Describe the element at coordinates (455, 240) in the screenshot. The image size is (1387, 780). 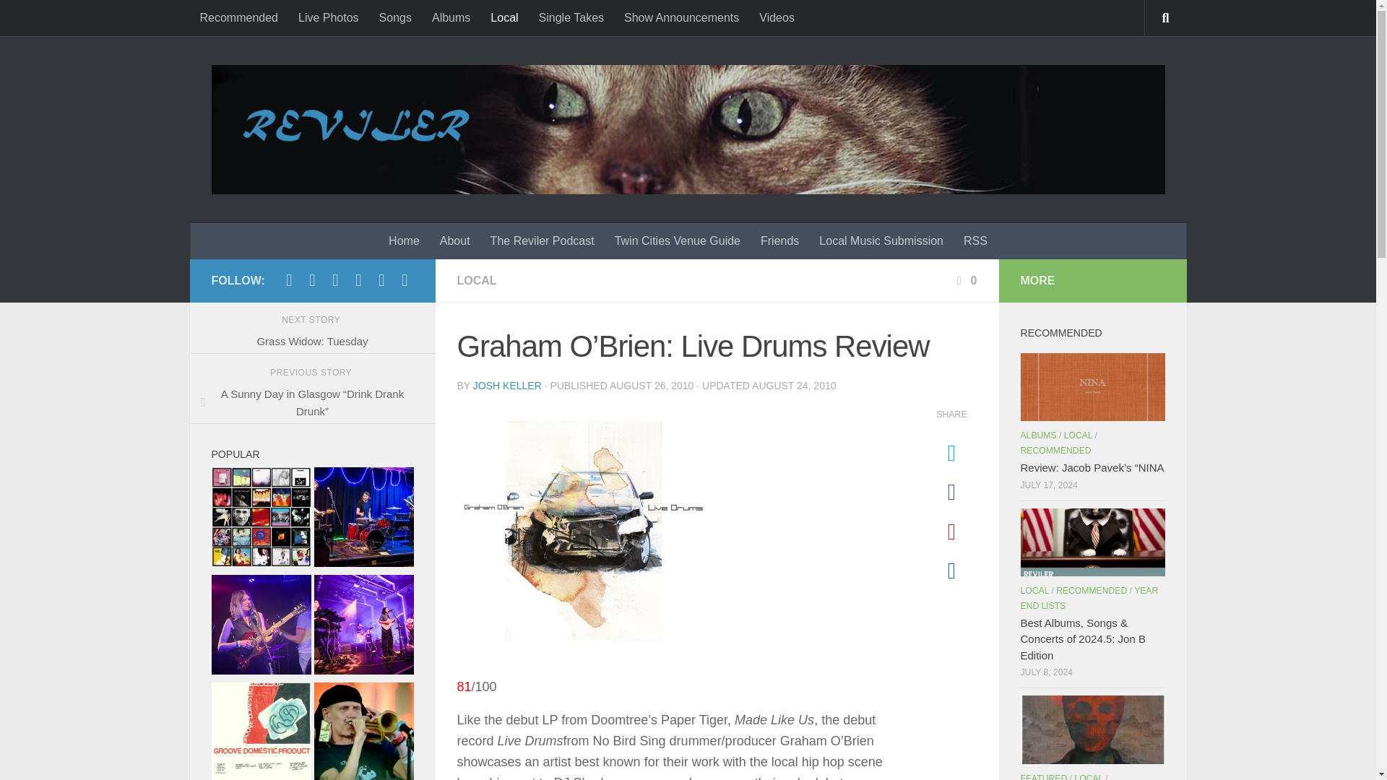
I see `About` at that location.